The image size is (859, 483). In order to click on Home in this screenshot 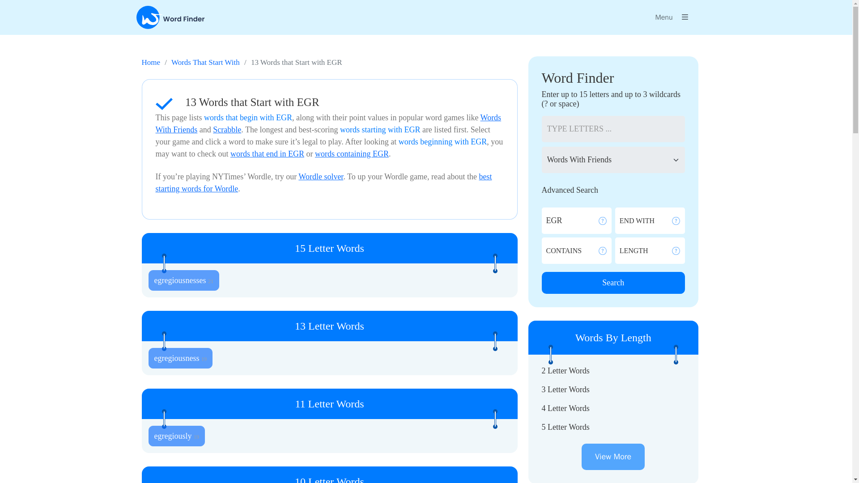, I will do `click(150, 62)`.